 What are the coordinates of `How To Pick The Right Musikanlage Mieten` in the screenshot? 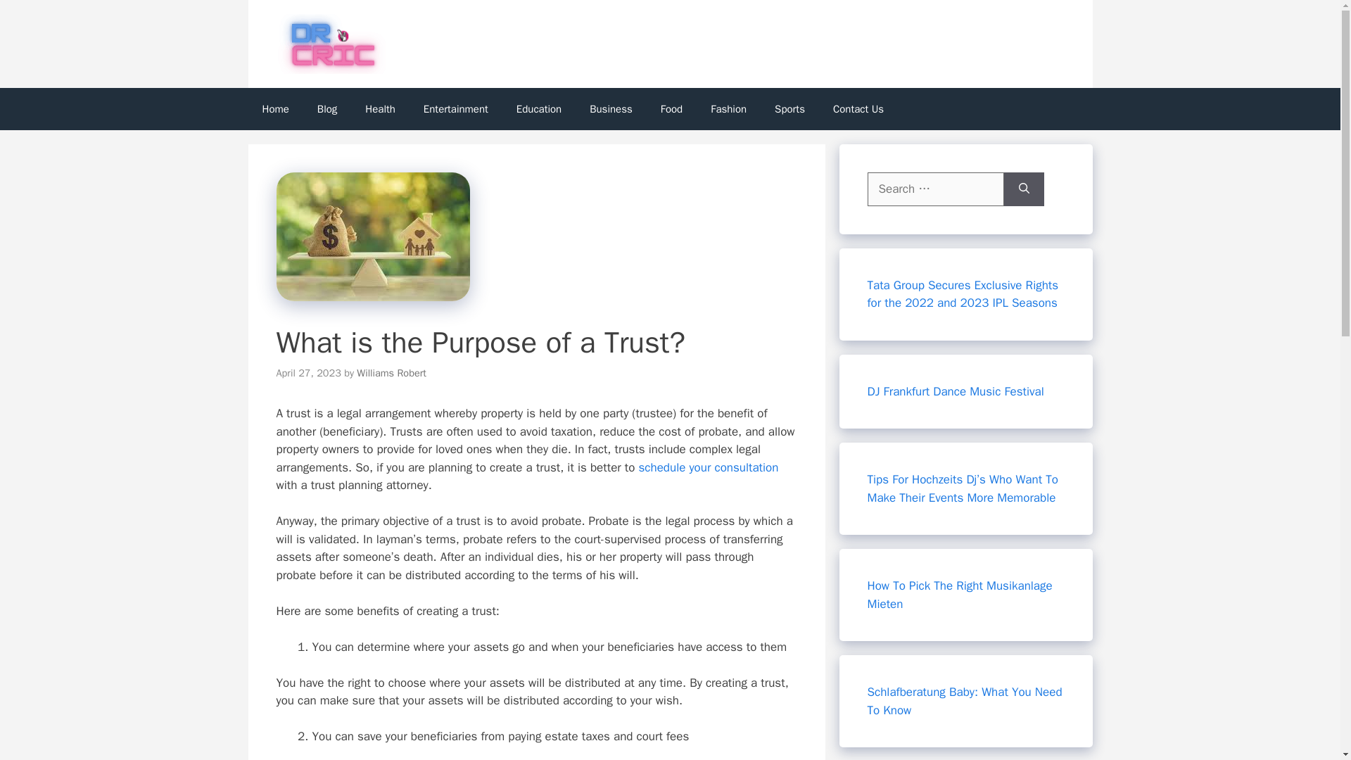 It's located at (960, 595).